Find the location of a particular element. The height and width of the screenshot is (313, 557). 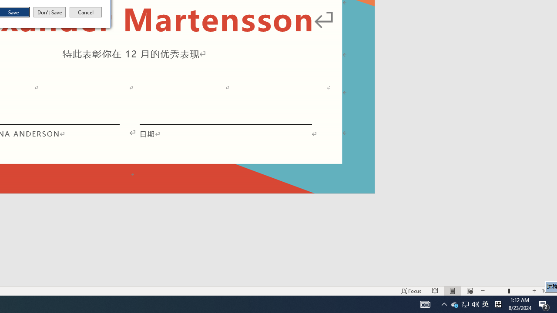

Show desktop is located at coordinates (556, 304).